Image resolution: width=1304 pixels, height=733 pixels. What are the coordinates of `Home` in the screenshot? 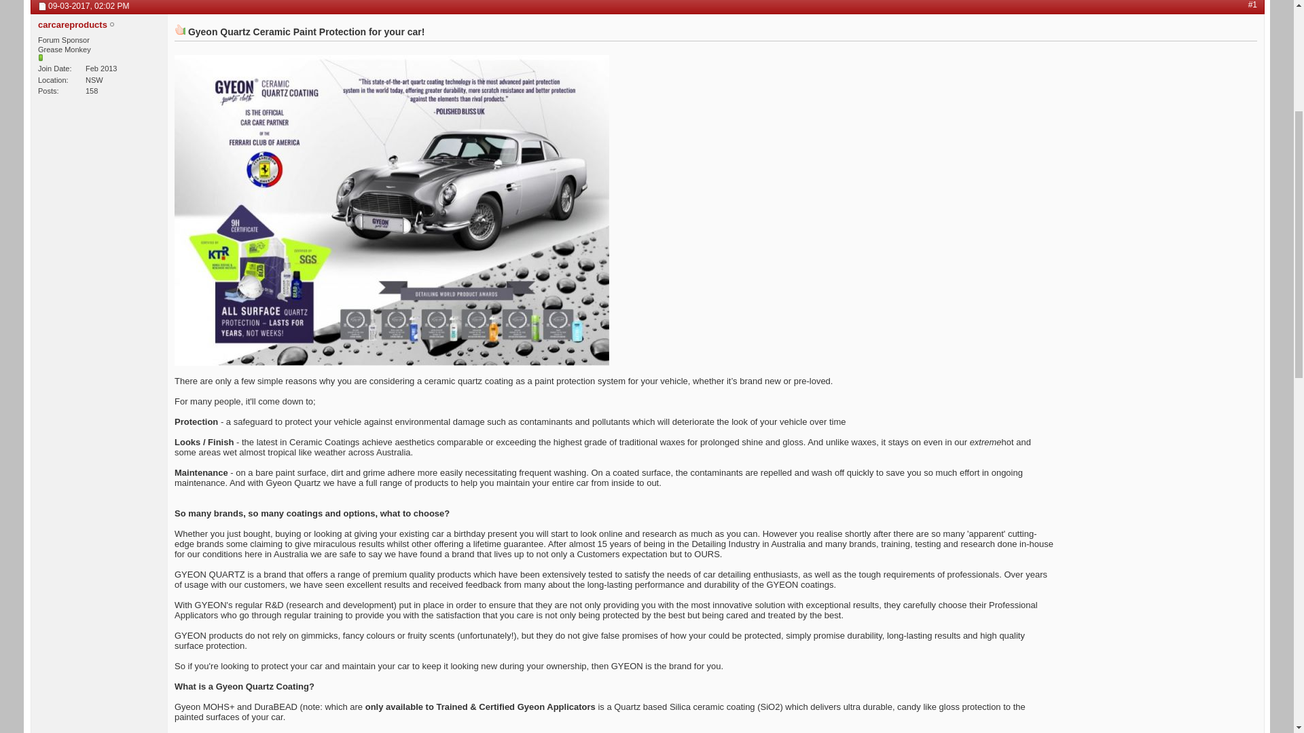 It's located at (35, 134).